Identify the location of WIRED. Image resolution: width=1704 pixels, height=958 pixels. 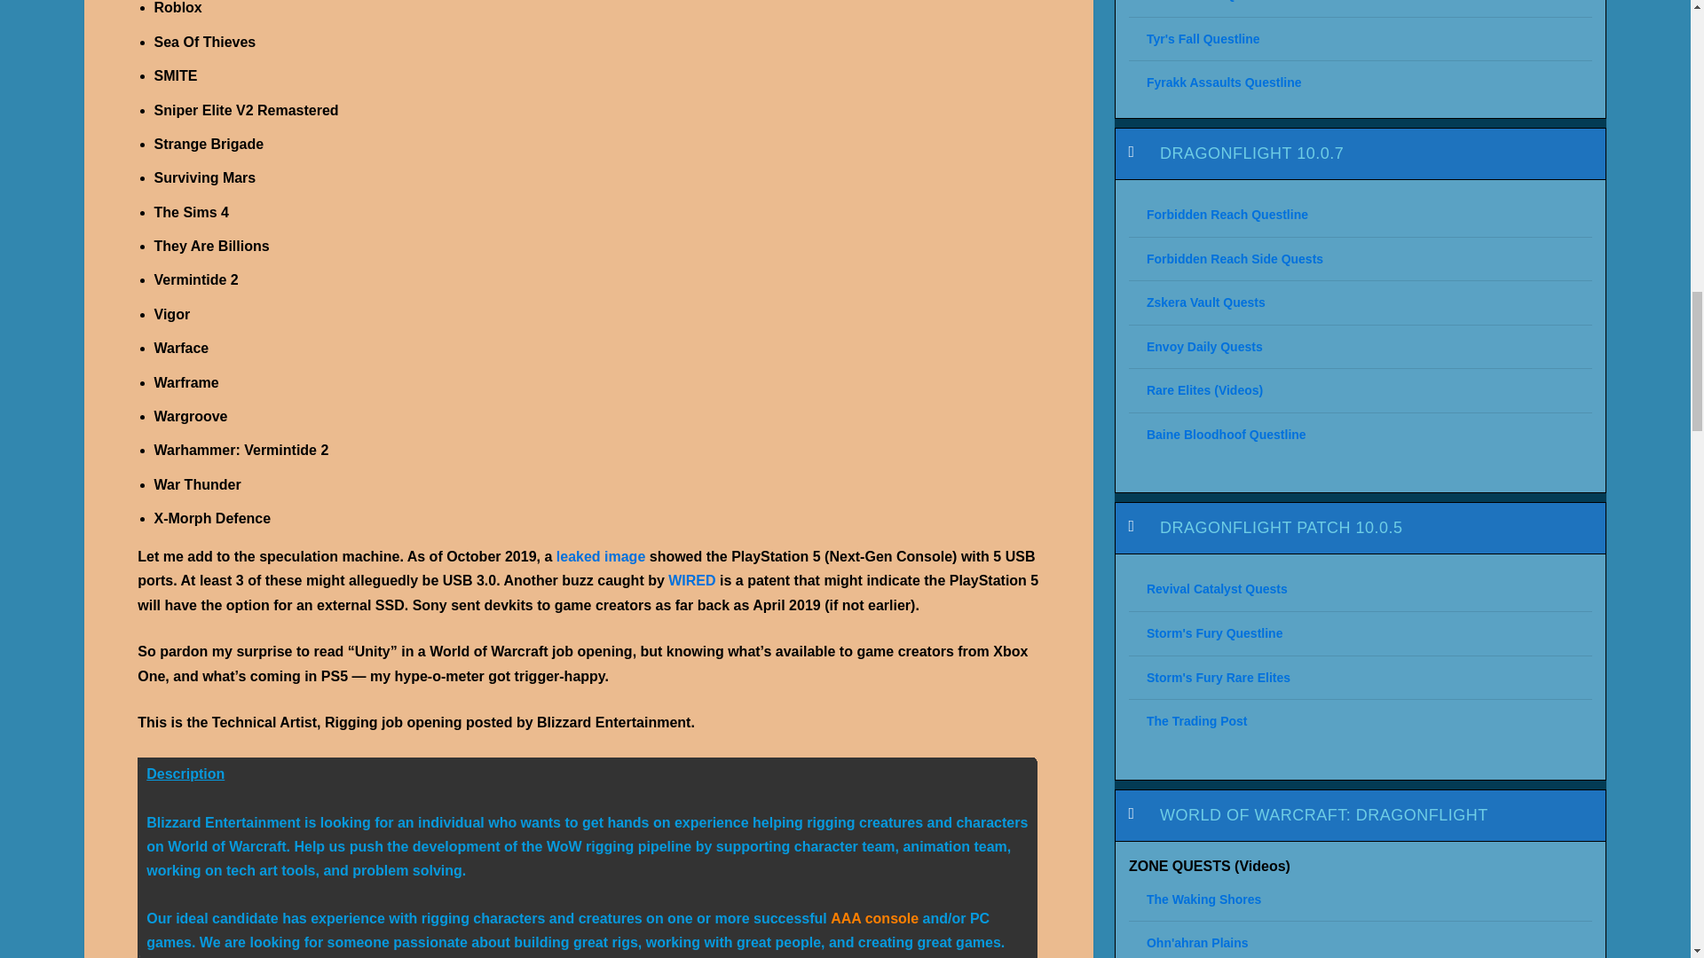
(691, 580).